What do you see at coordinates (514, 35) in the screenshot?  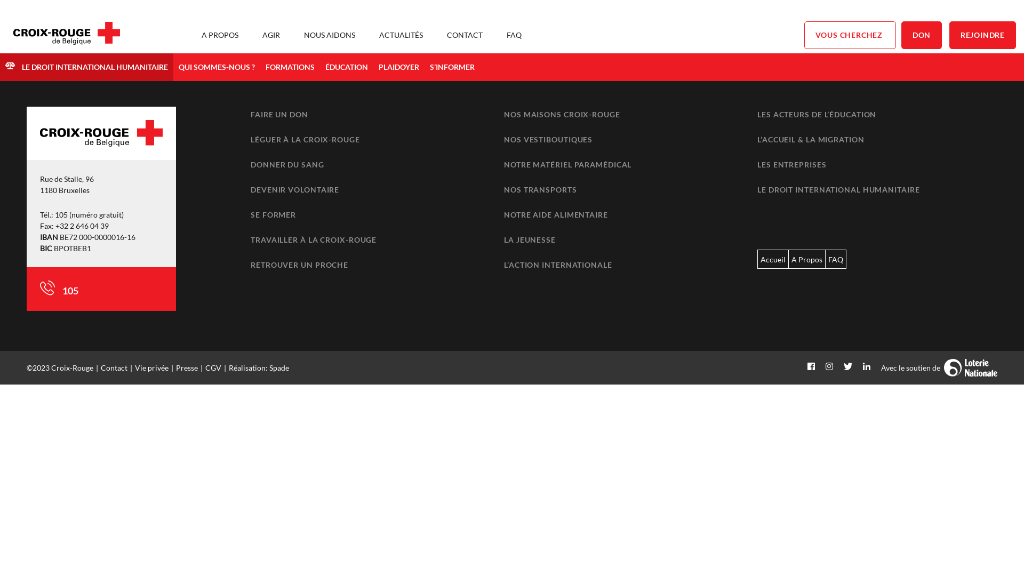 I see `FAQ` at bounding box center [514, 35].